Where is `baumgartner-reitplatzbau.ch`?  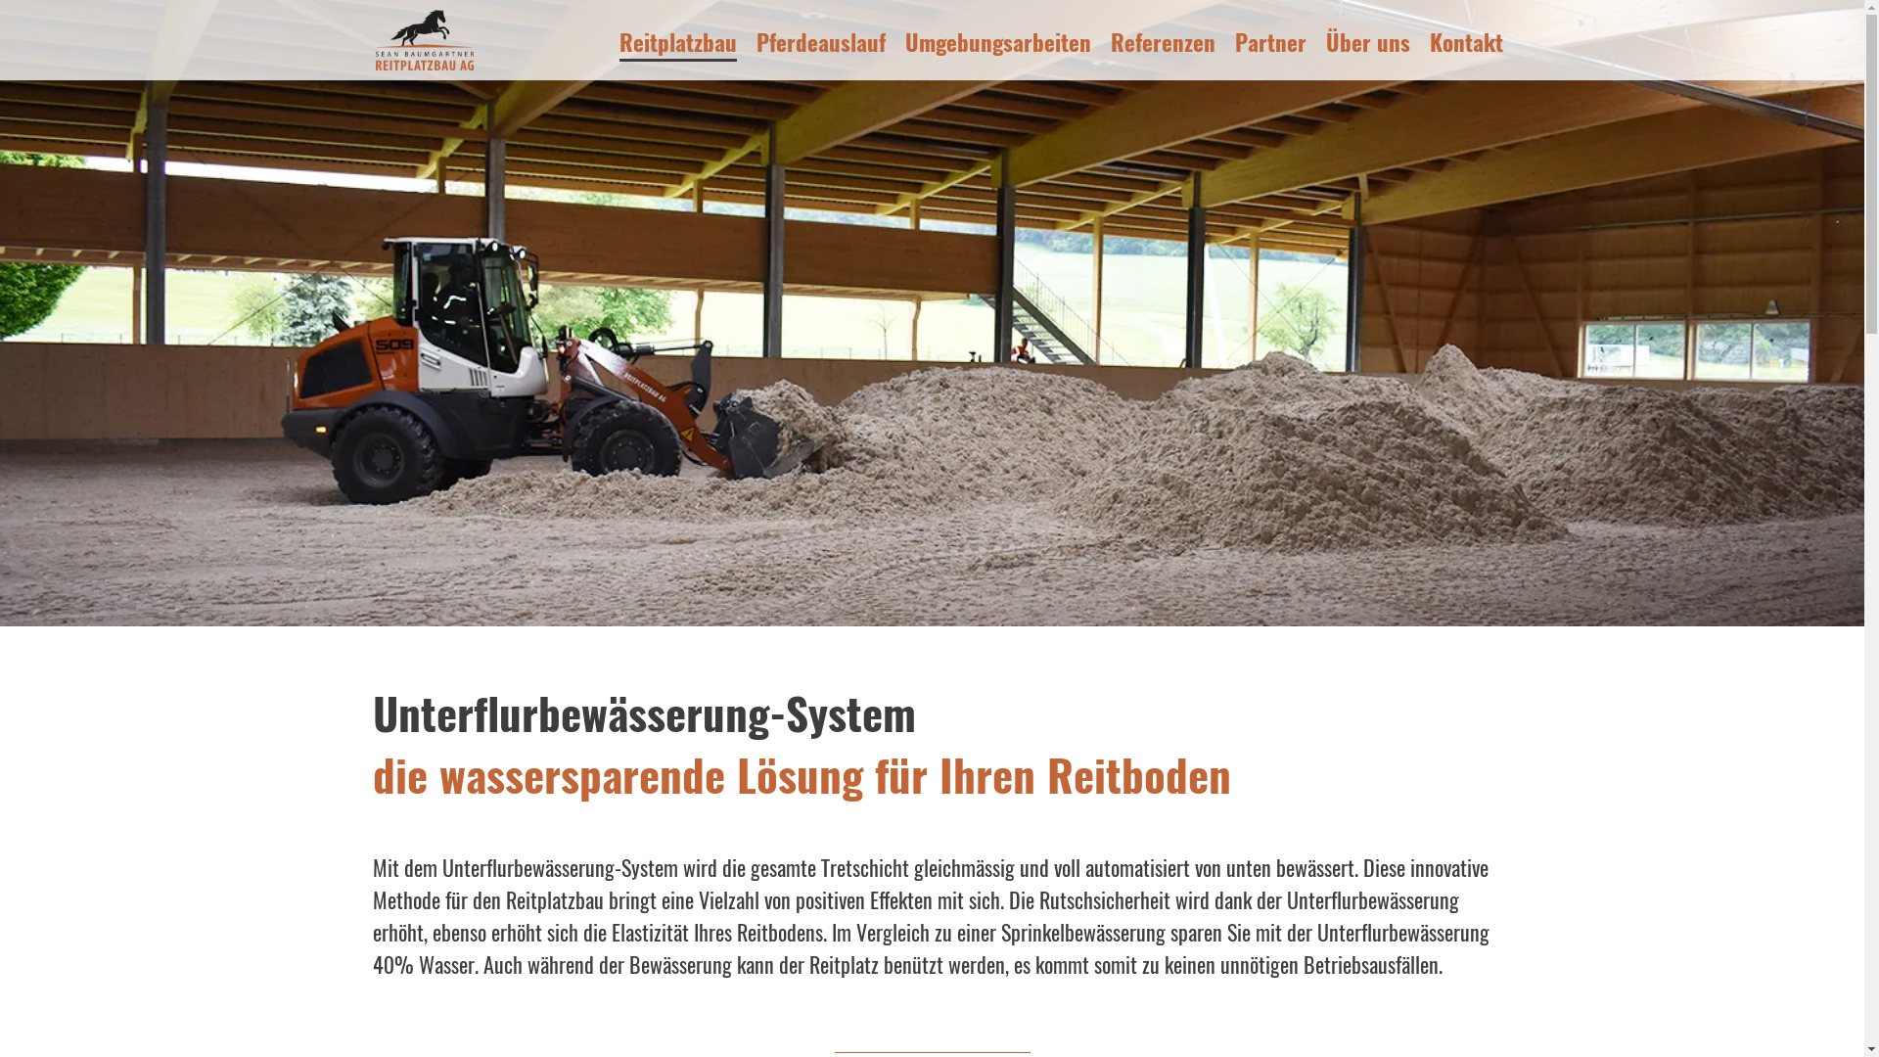 baumgartner-reitplatzbau.ch is located at coordinates (425, 40).